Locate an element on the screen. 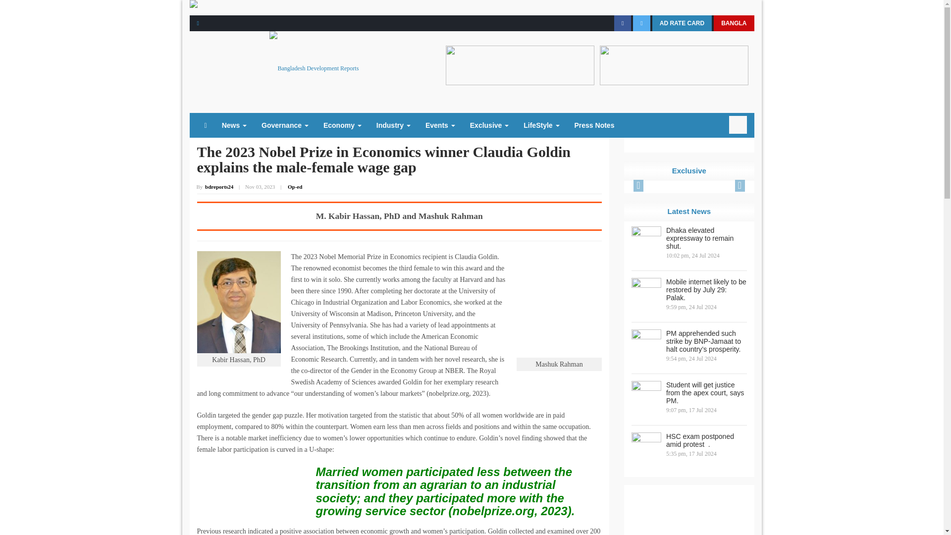  Industry is located at coordinates (393, 125).